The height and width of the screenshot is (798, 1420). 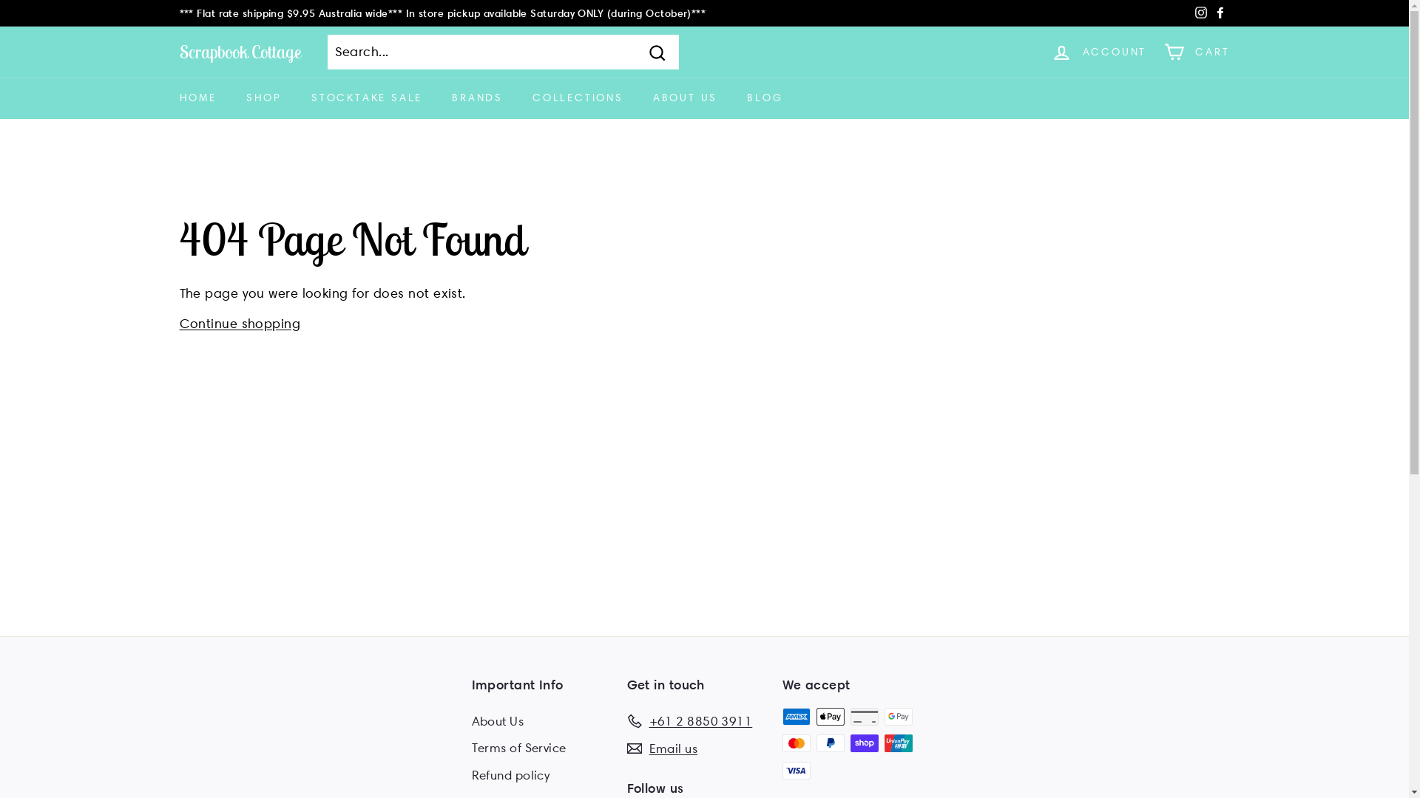 What do you see at coordinates (689, 721) in the screenshot?
I see `+61 2 8850 3911` at bounding box center [689, 721].